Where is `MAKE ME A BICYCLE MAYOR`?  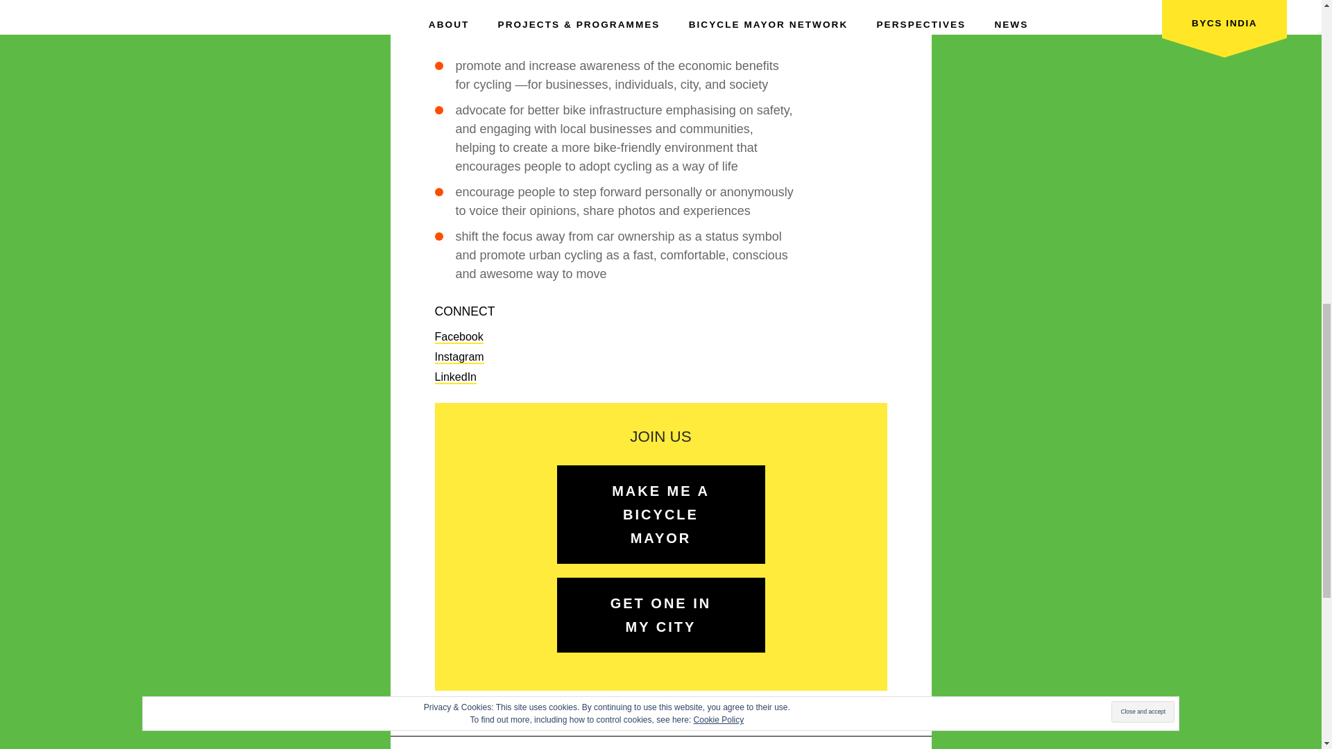 MAKE ME A BICYCLE MAYOR is located at coordinates (660, 515).